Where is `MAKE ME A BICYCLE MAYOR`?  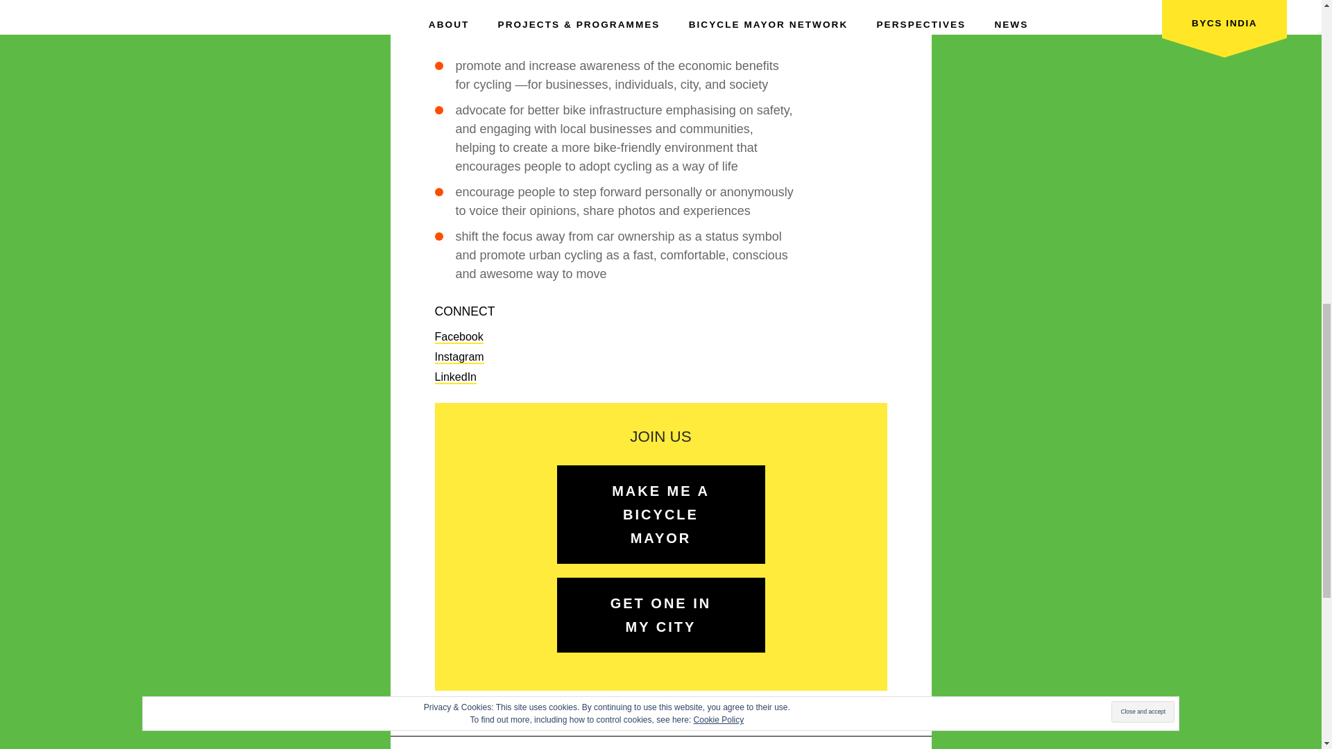 MAKE ME A BICYCLE MAYOR is located at coordinates (660, 515).